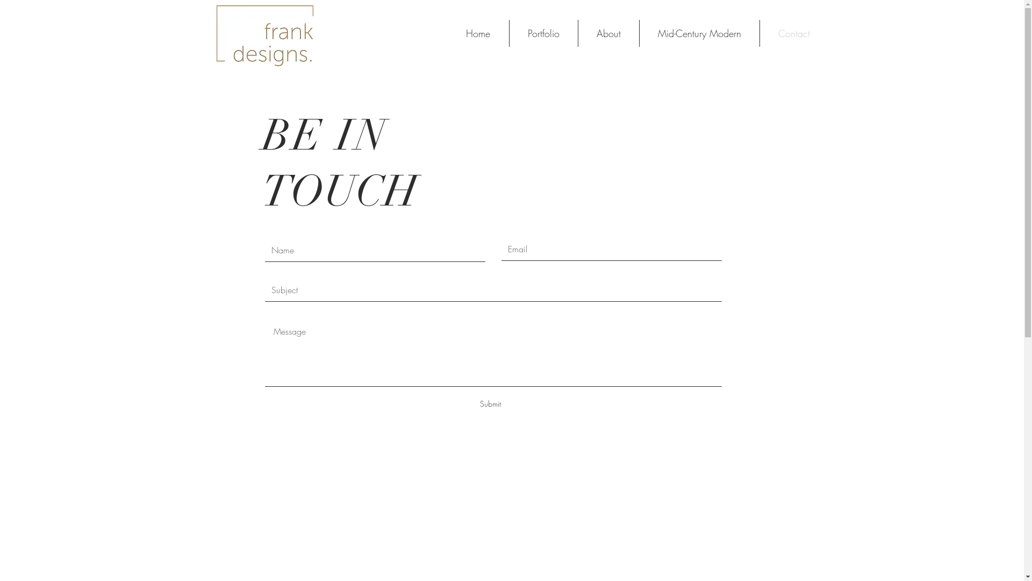 The width and height of the screenshot is (1032, 581). What do you see at coordinates (793, 33) in the screenshot?
I see `Contact` at bounding box center [793, 33].